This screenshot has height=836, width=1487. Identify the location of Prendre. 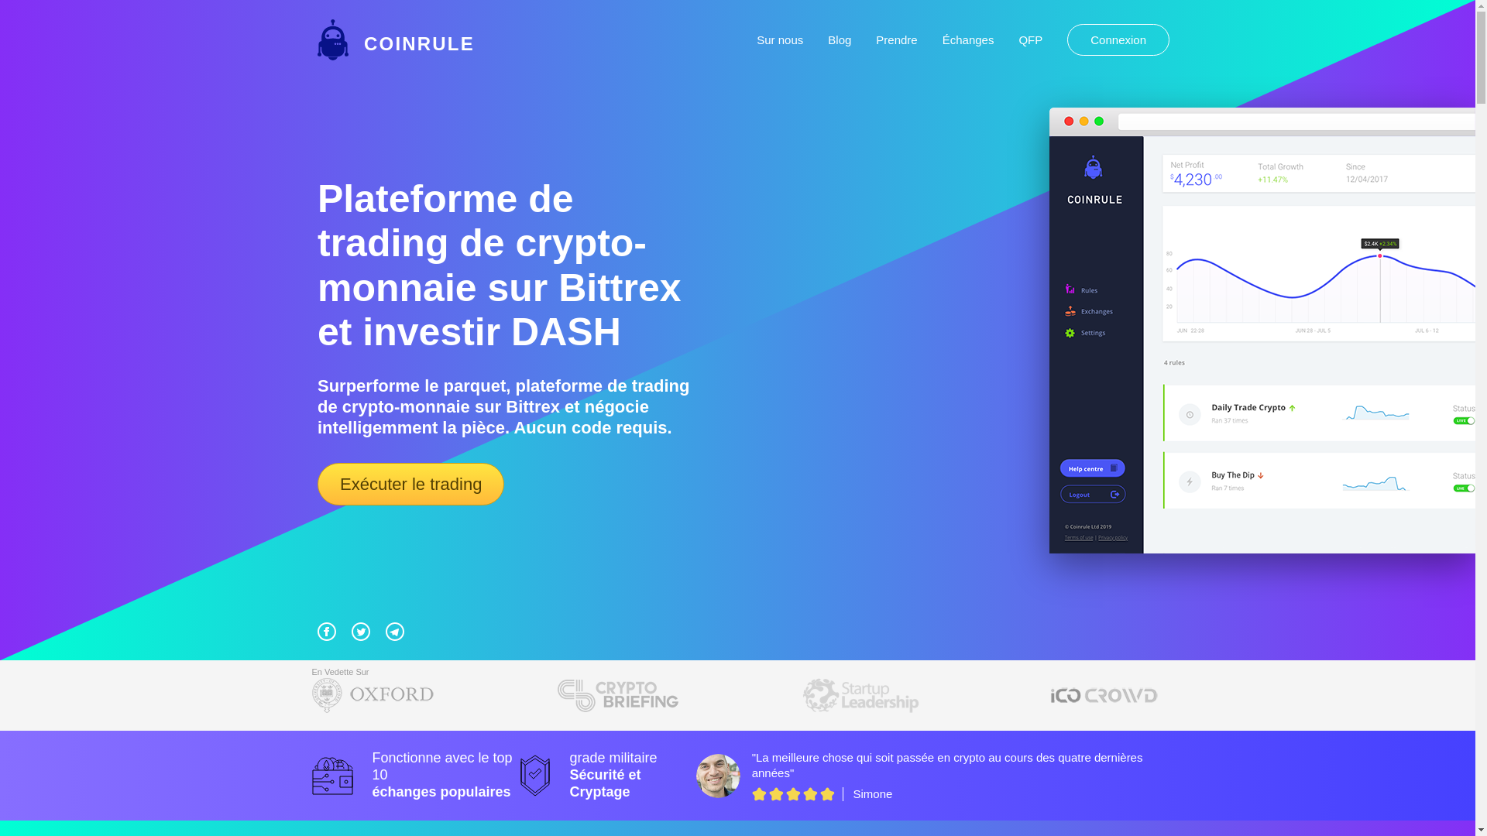
(897, 40).